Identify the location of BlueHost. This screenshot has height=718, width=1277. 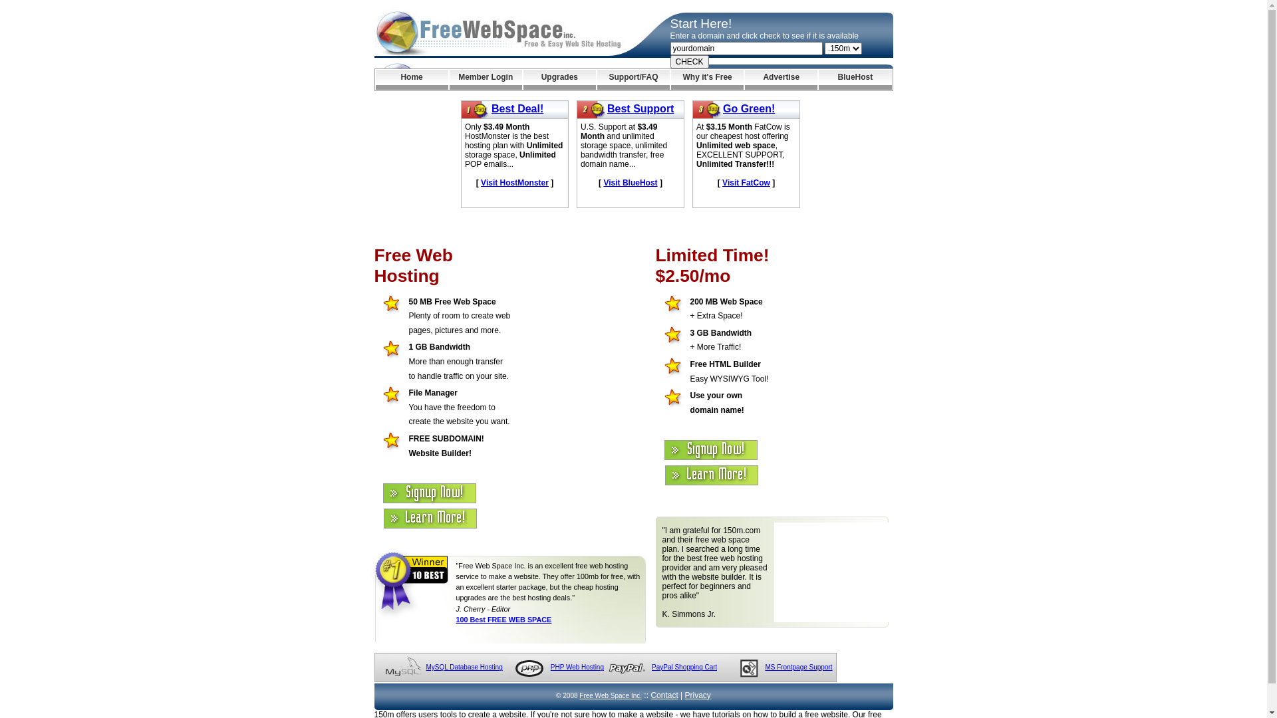
(855, 80).